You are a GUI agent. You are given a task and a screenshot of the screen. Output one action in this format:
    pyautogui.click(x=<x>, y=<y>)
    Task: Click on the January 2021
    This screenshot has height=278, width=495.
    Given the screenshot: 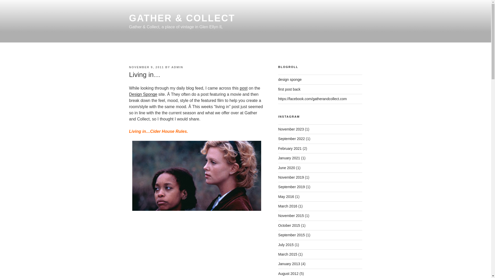 What is the action you would take?
    pyautogui.click(x=289, y=158)
    